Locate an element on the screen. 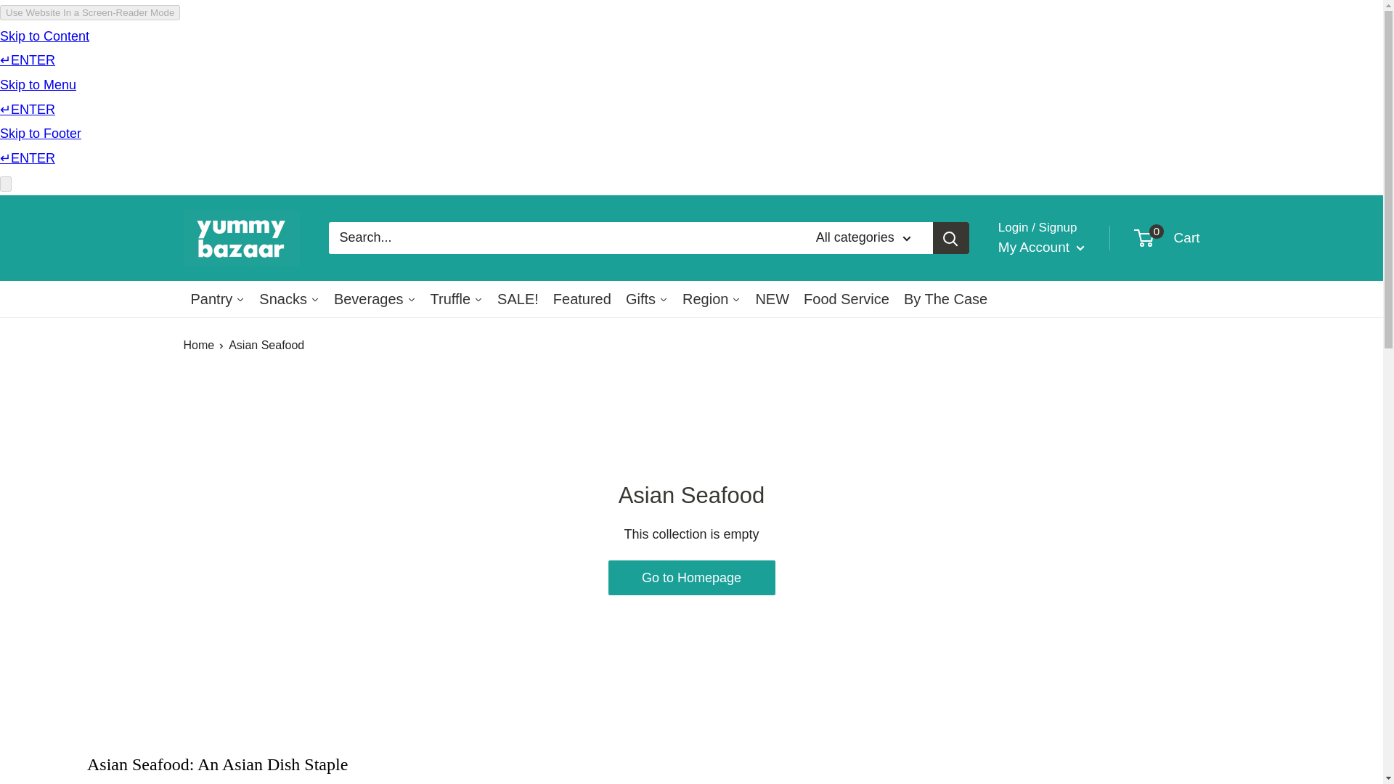 This screenshot has height=784, width=1394. Yummy Bazaar is located at coordinates (241, 238).